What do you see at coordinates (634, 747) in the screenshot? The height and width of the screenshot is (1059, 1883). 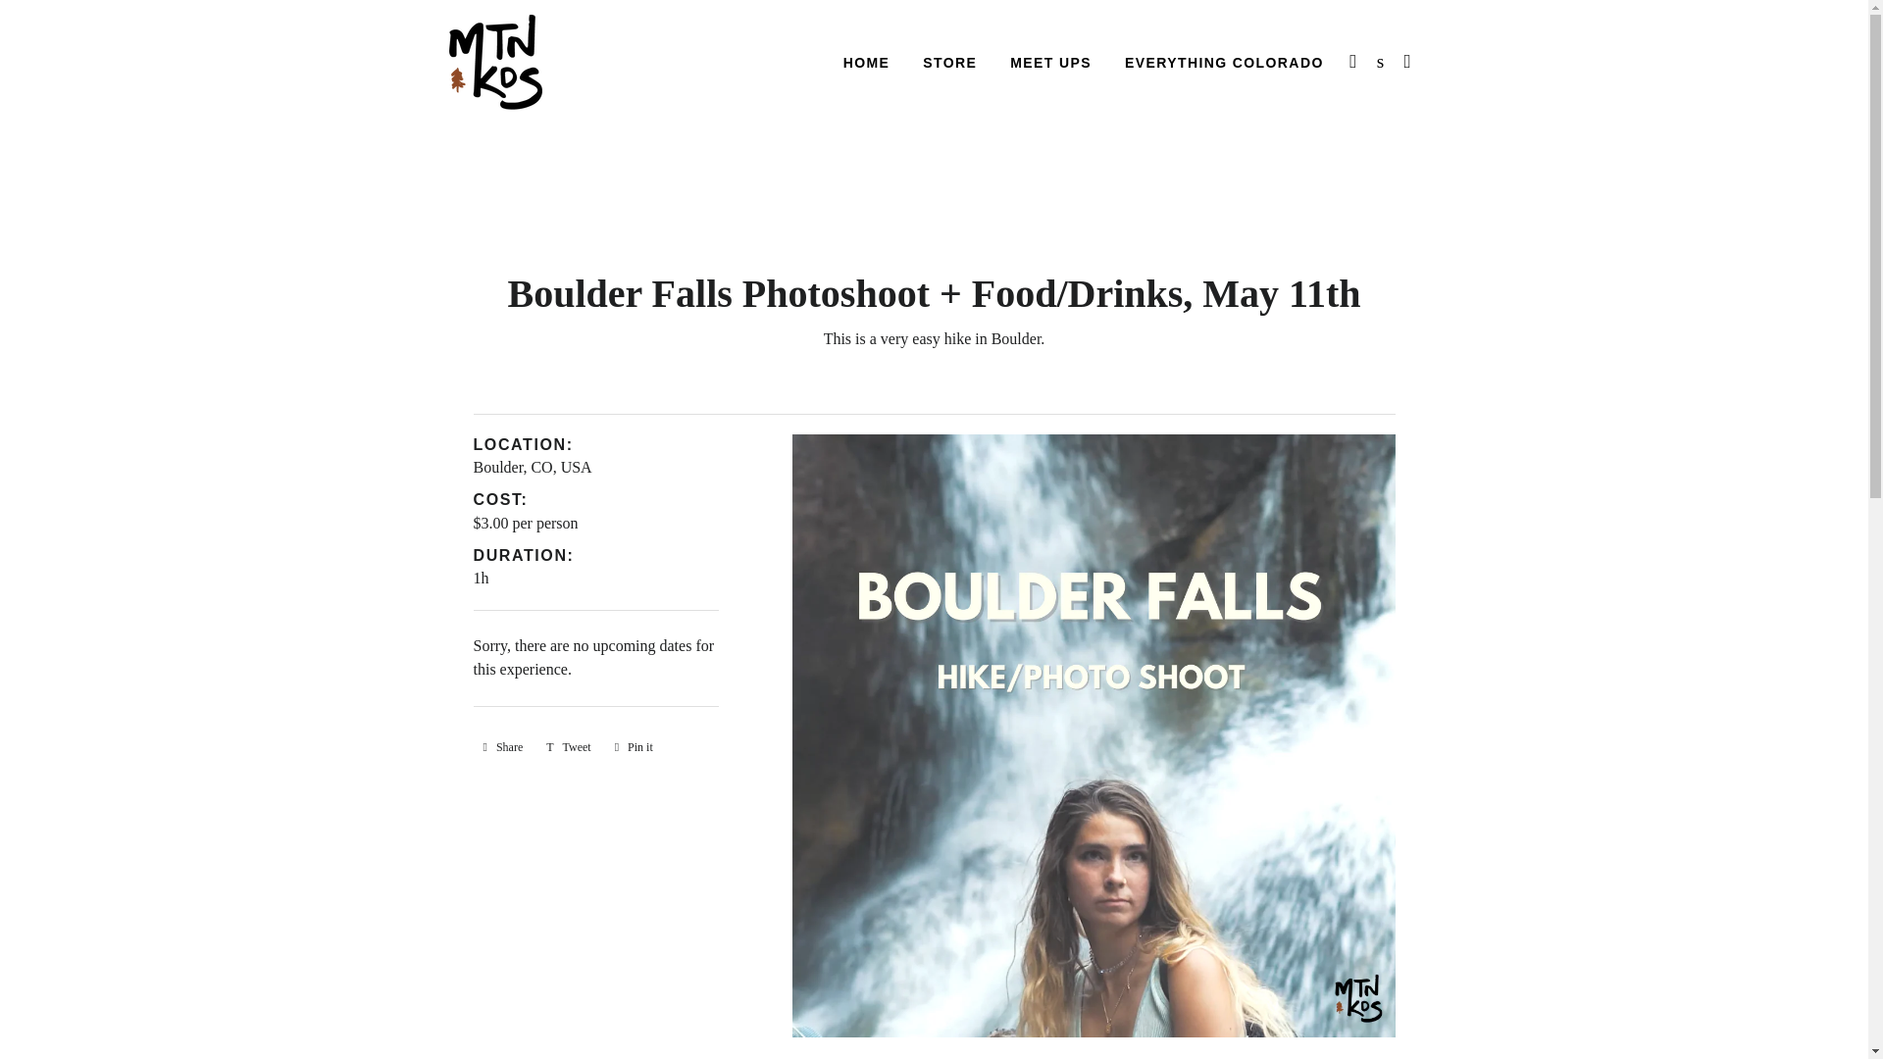 I see `Pin on Pinterest` at bounding box center [634, 747].